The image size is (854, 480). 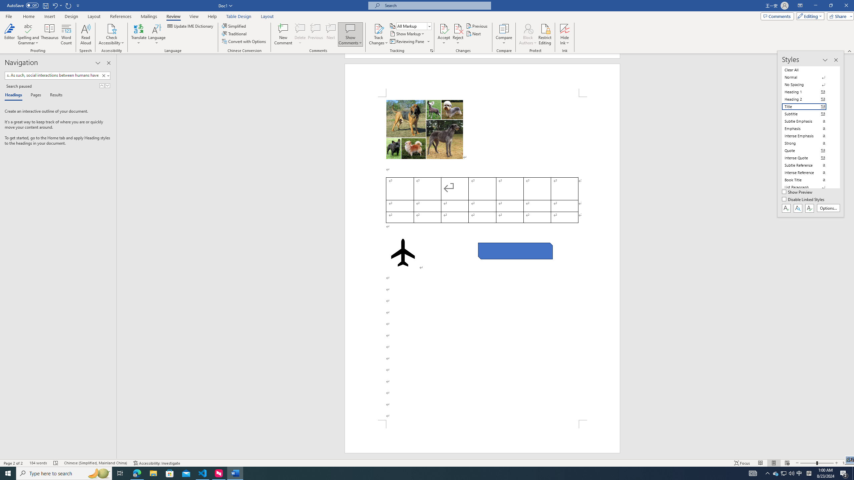 What do you see at coordinates (482, 258) in the screenshot?
I see `Page 2 content` at bounding box center [482, 258].